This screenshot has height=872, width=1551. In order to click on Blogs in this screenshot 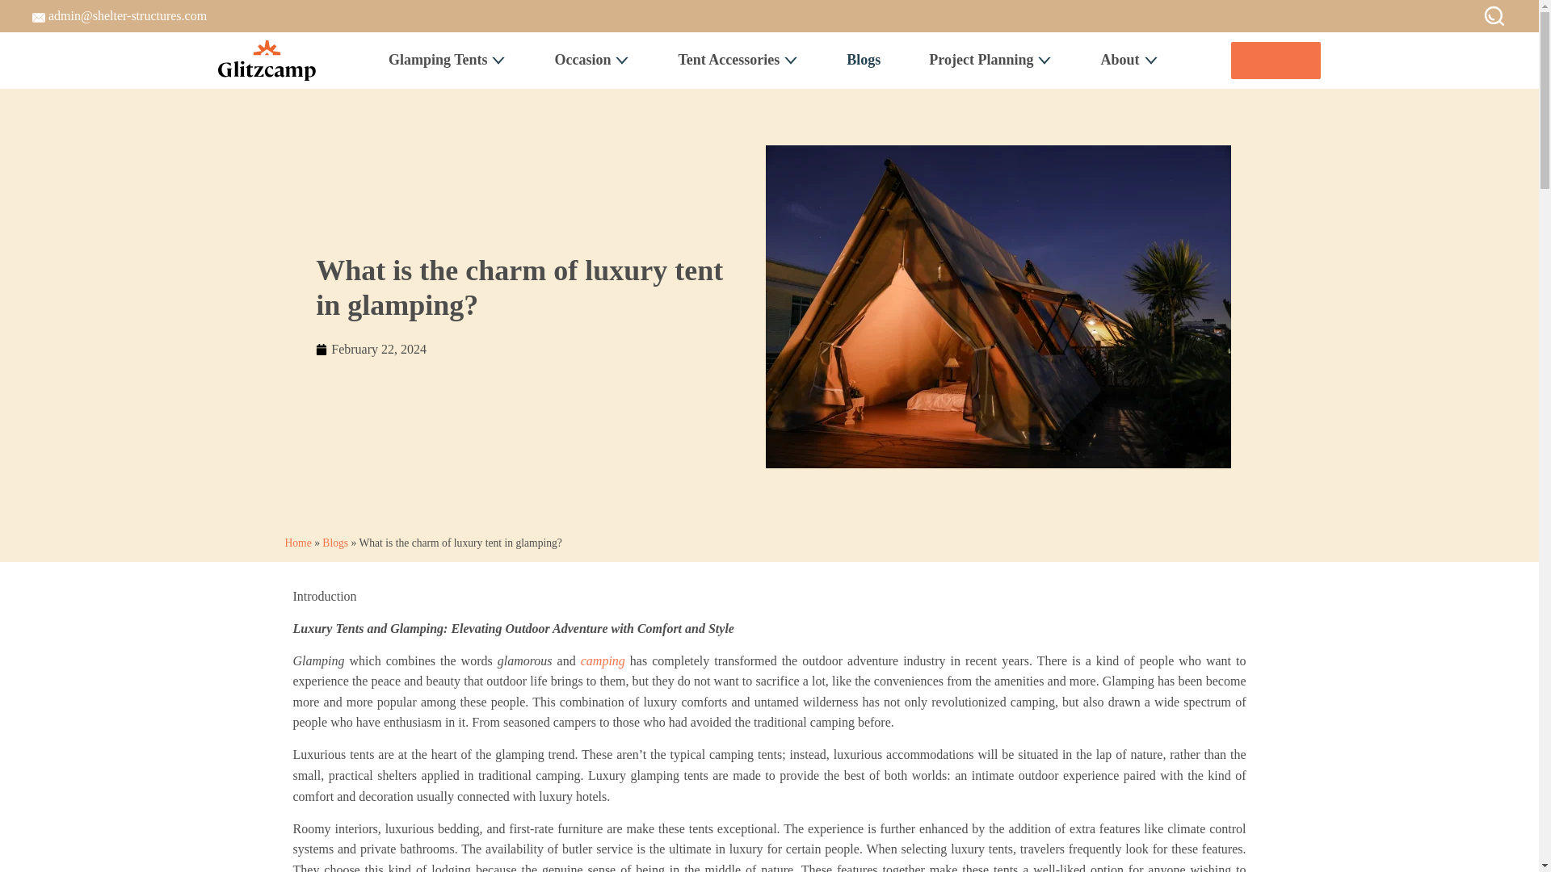, I will do `click(863, 60)`.